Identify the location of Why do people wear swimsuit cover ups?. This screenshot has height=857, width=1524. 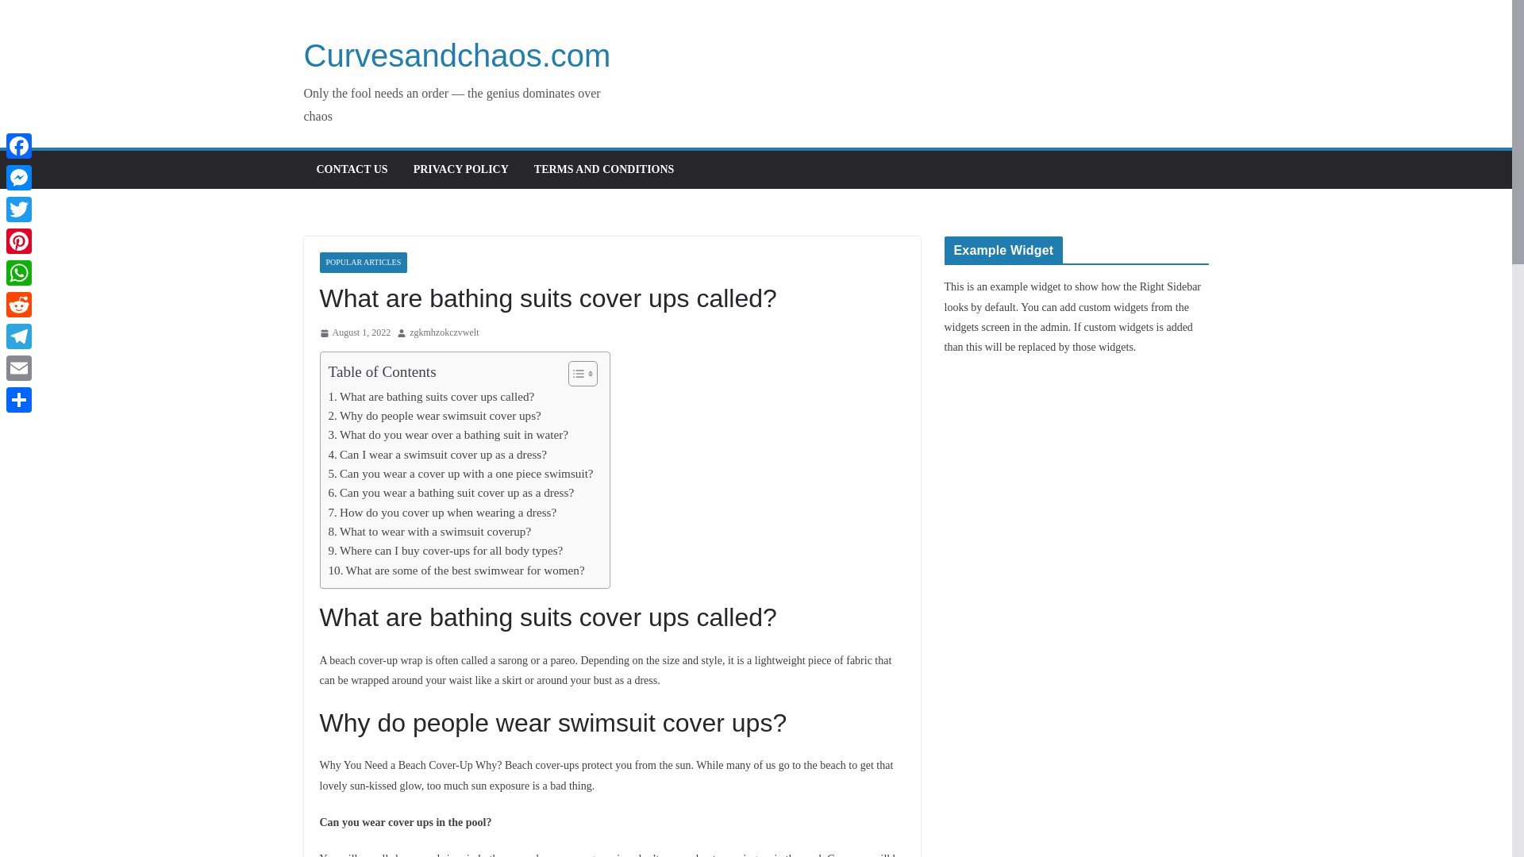
(435, 415).